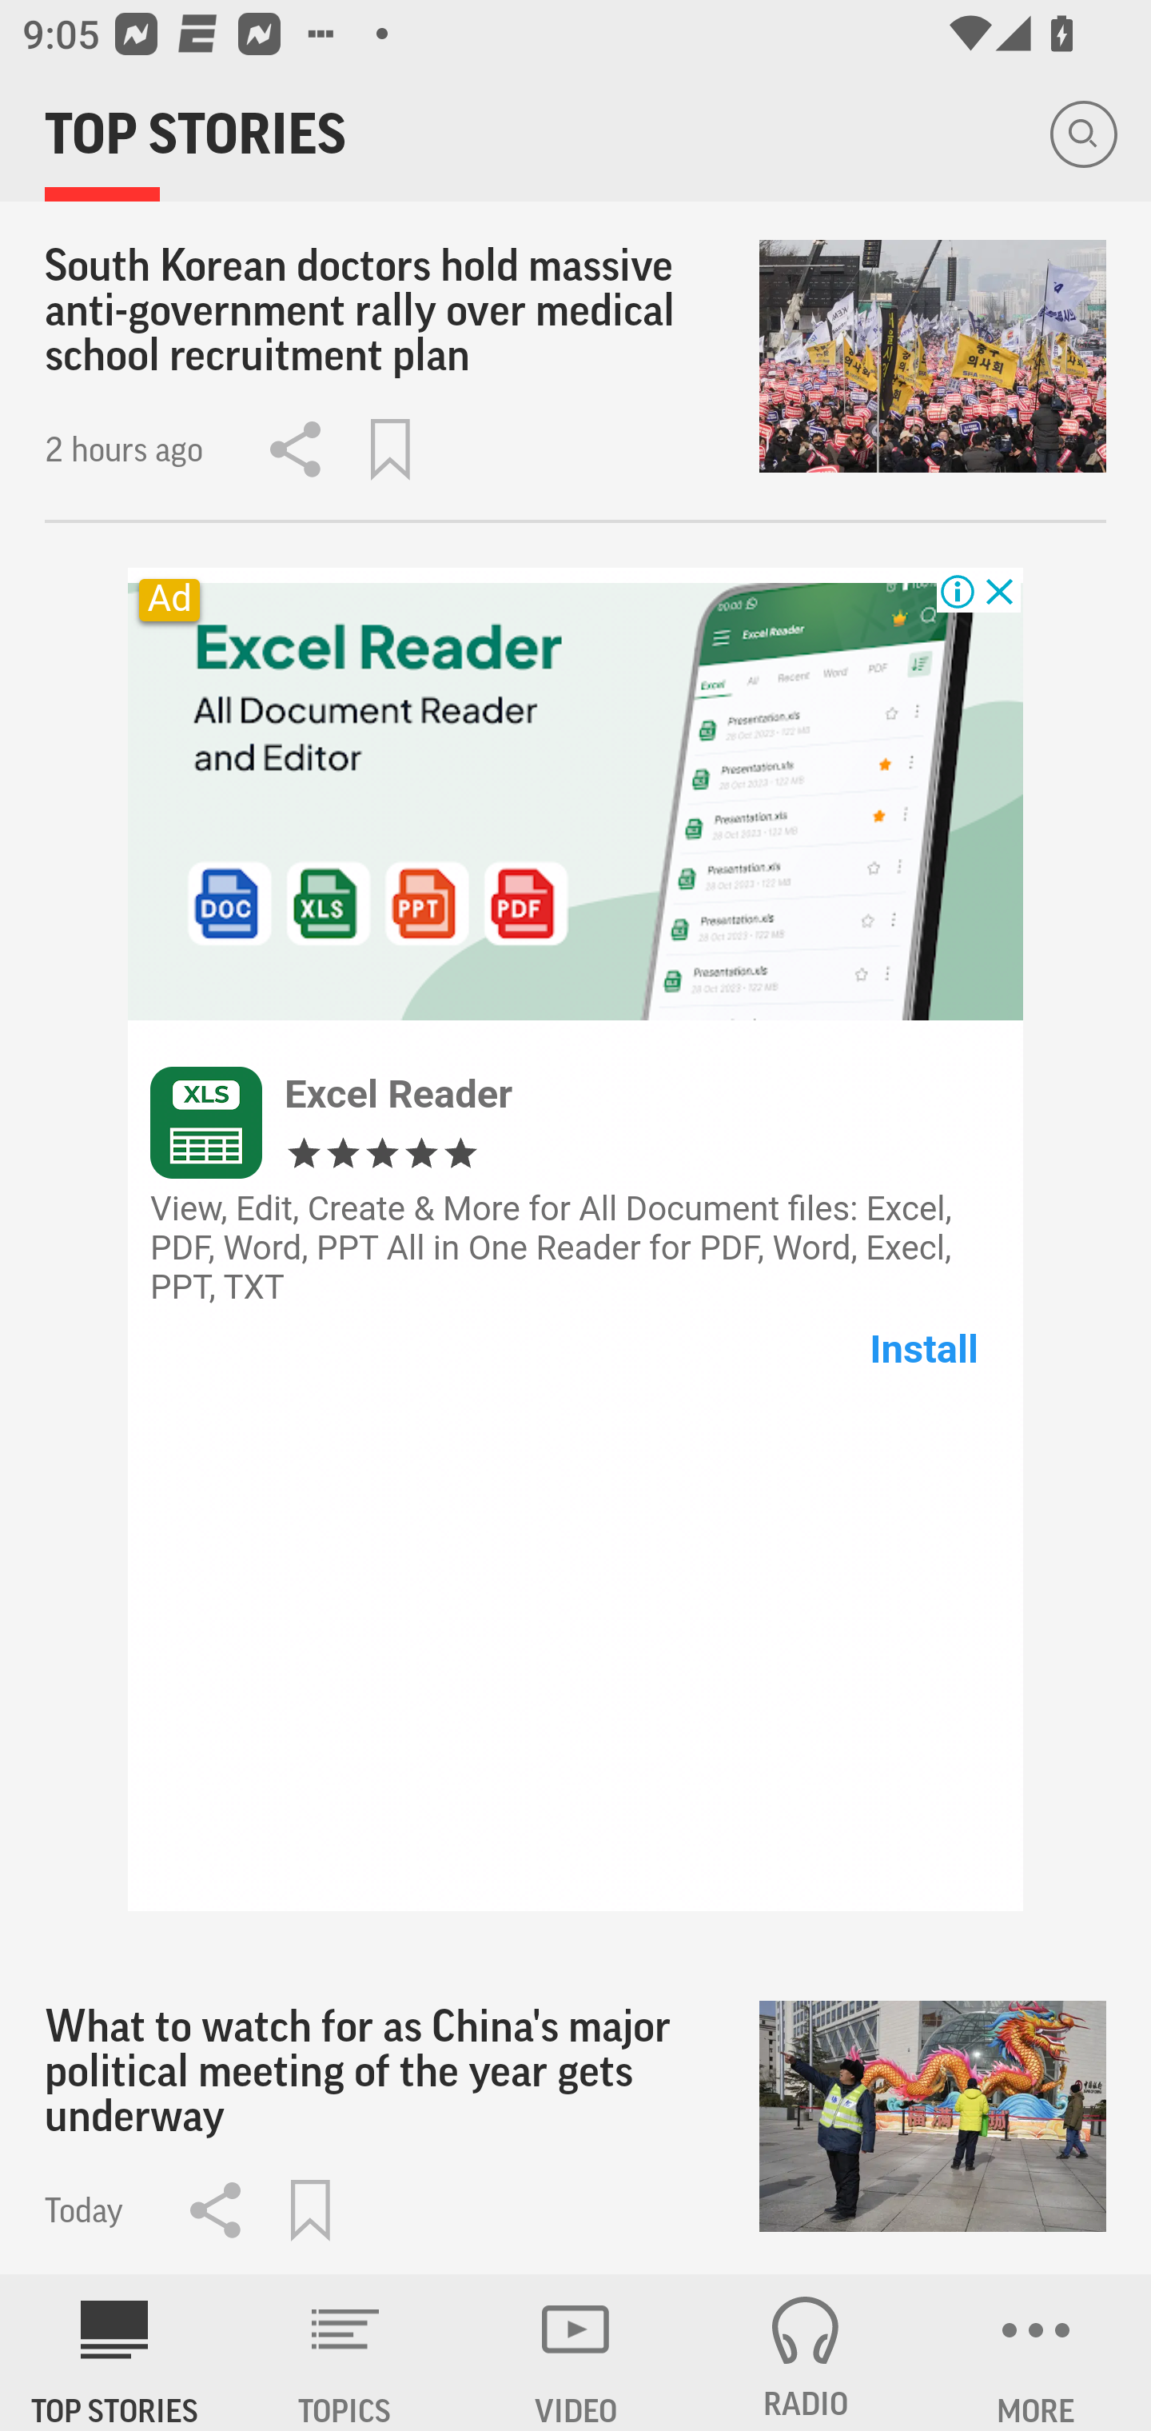  Describe the element at coordinates (924, 1347) in the screenshot. I see `Install` at that location.